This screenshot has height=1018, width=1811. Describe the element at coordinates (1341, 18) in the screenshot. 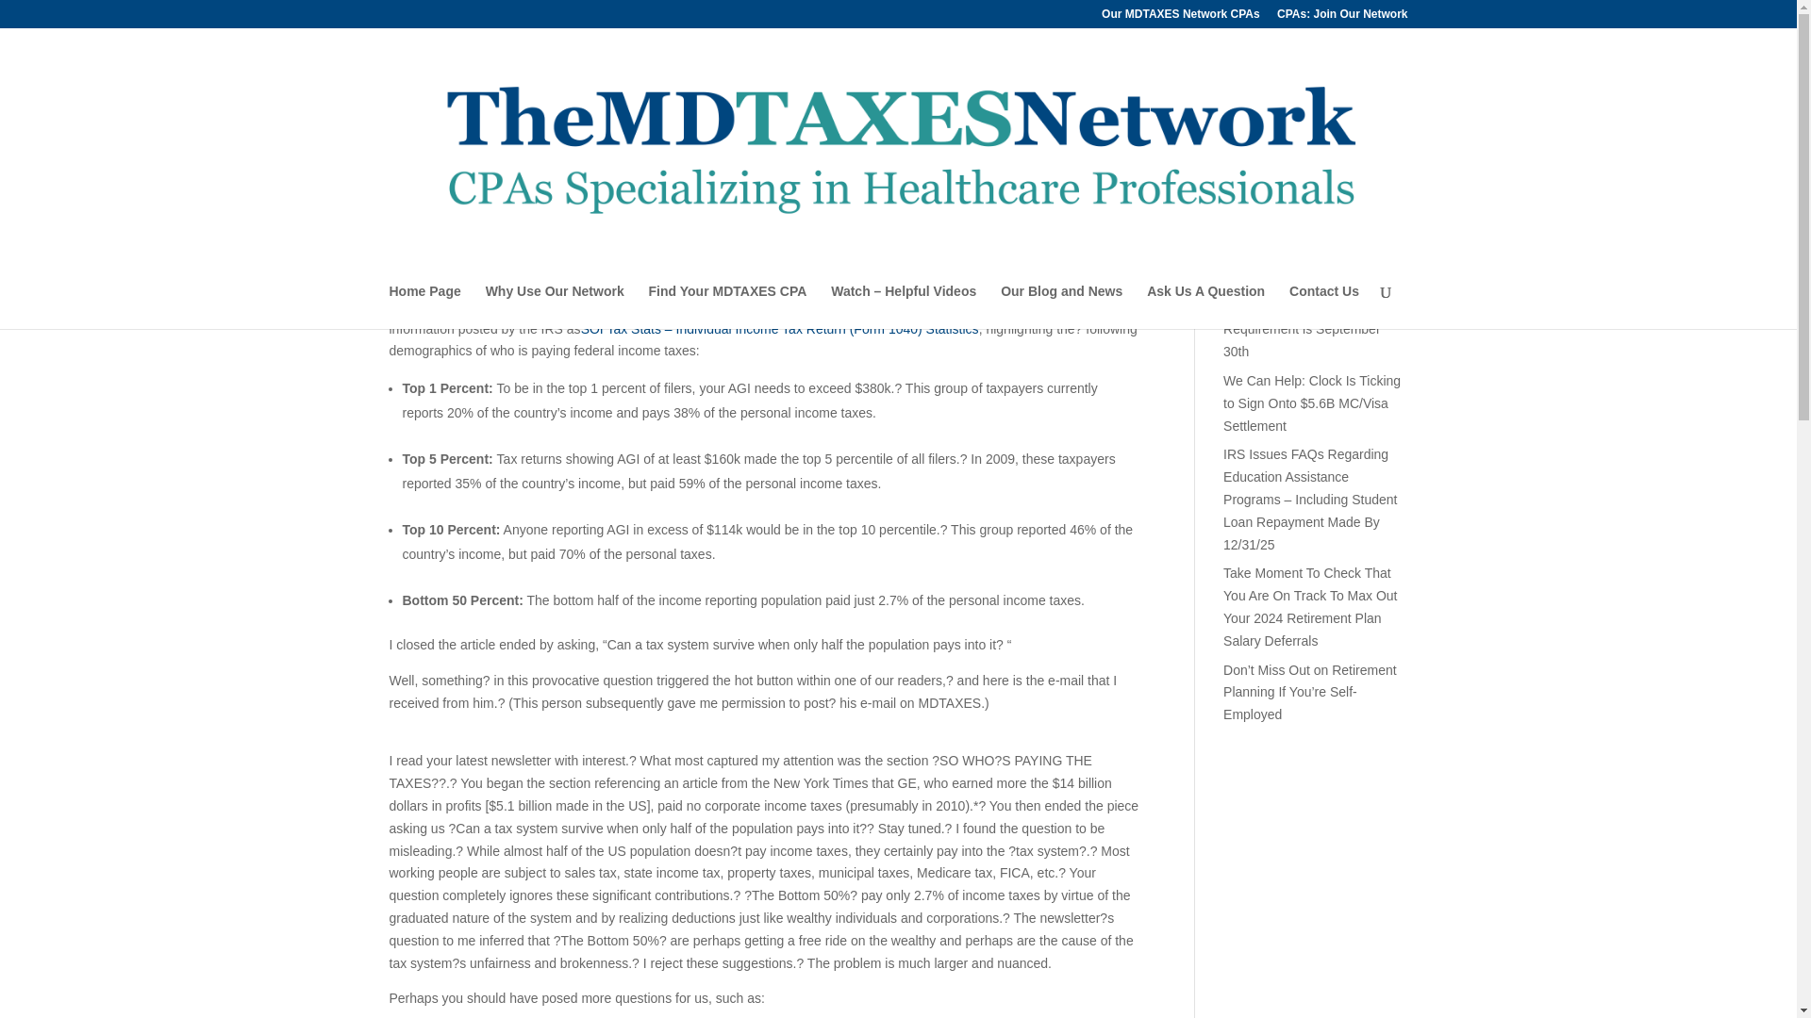

I see `CPAs: Join Our Network` at that location.